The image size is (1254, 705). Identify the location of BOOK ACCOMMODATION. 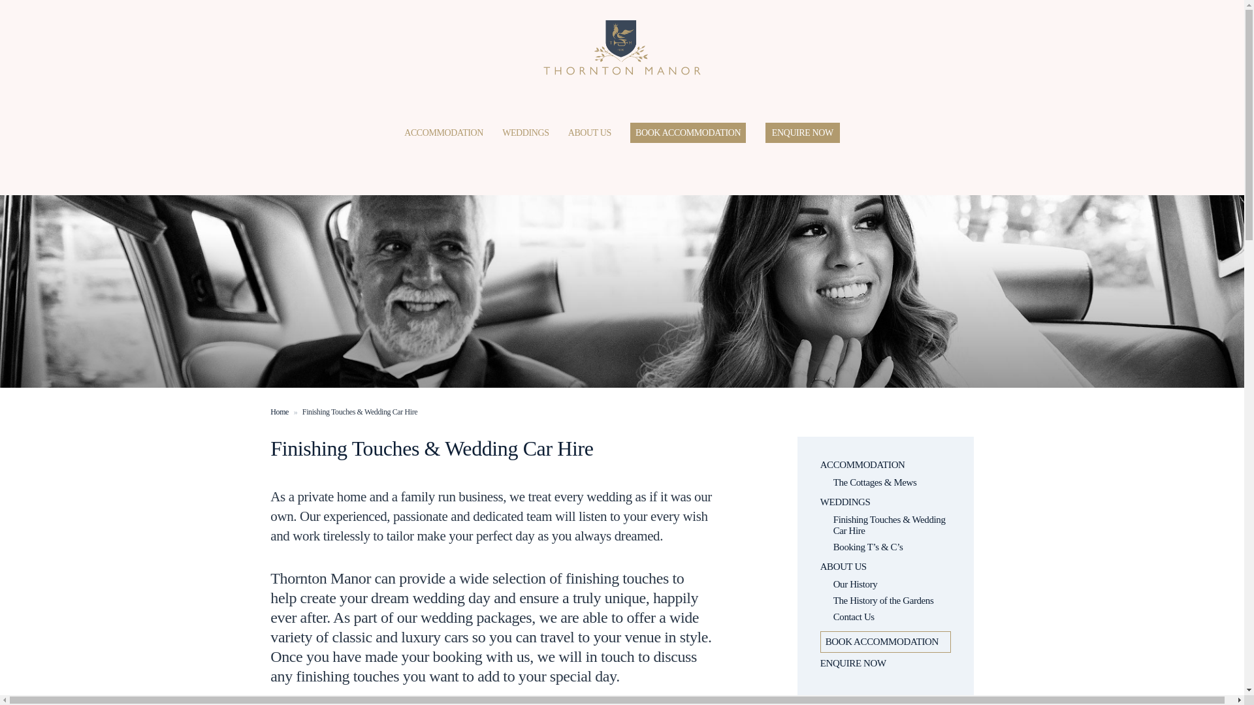
(688, 132).